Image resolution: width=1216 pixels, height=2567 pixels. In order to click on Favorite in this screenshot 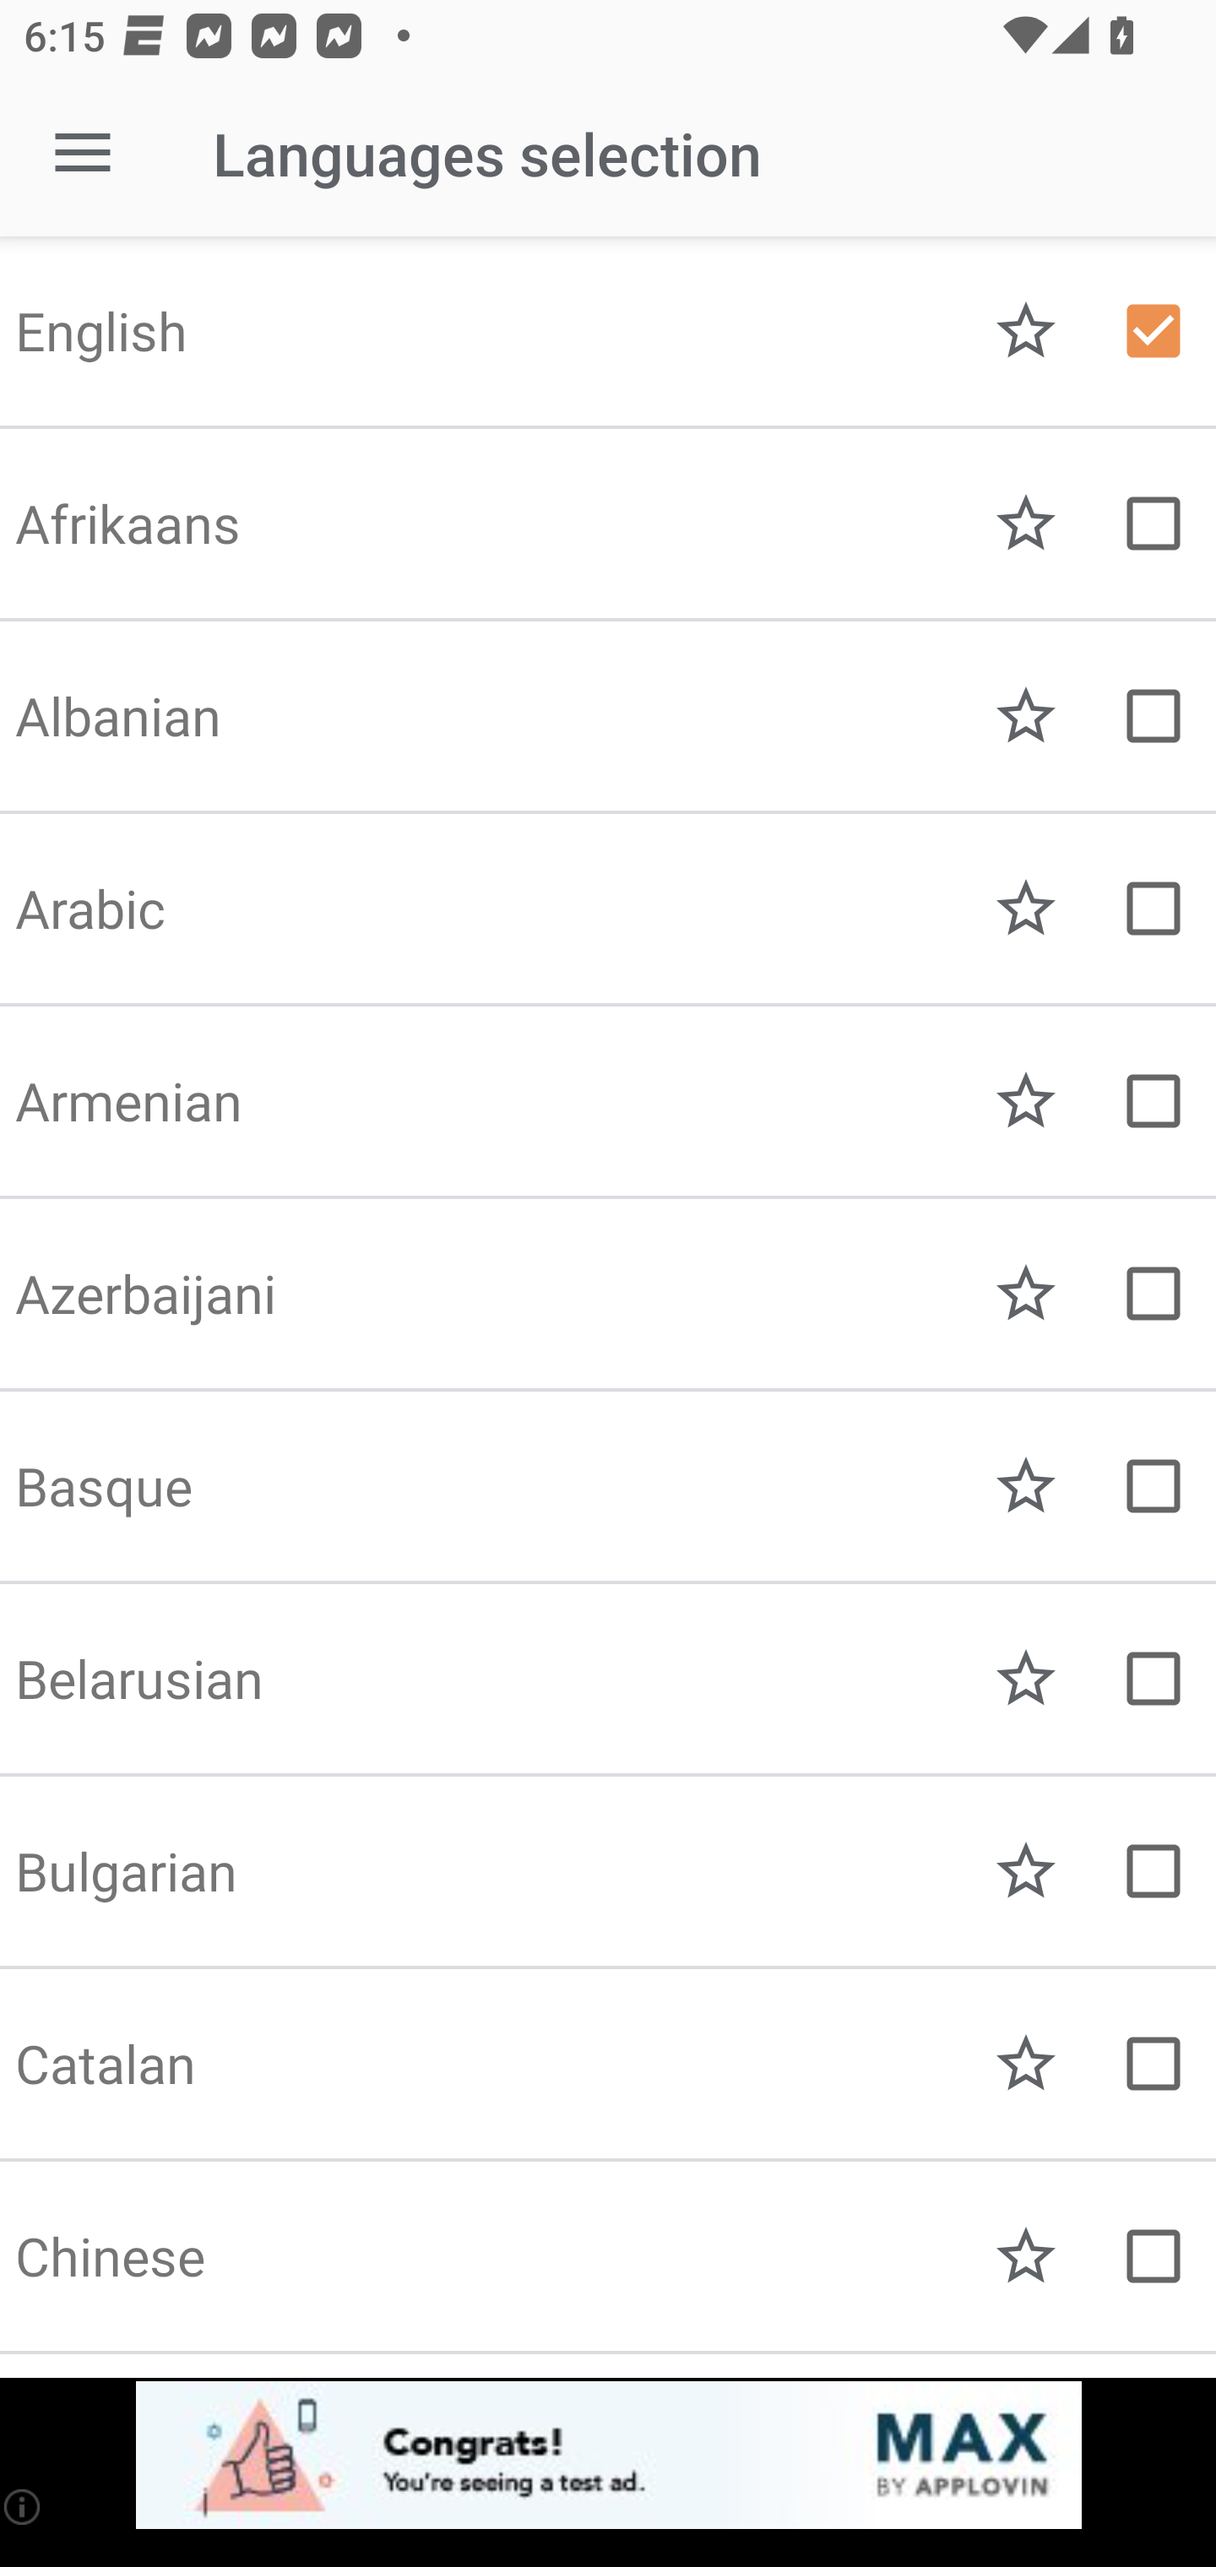, I will do `click(1026, 2256)`.